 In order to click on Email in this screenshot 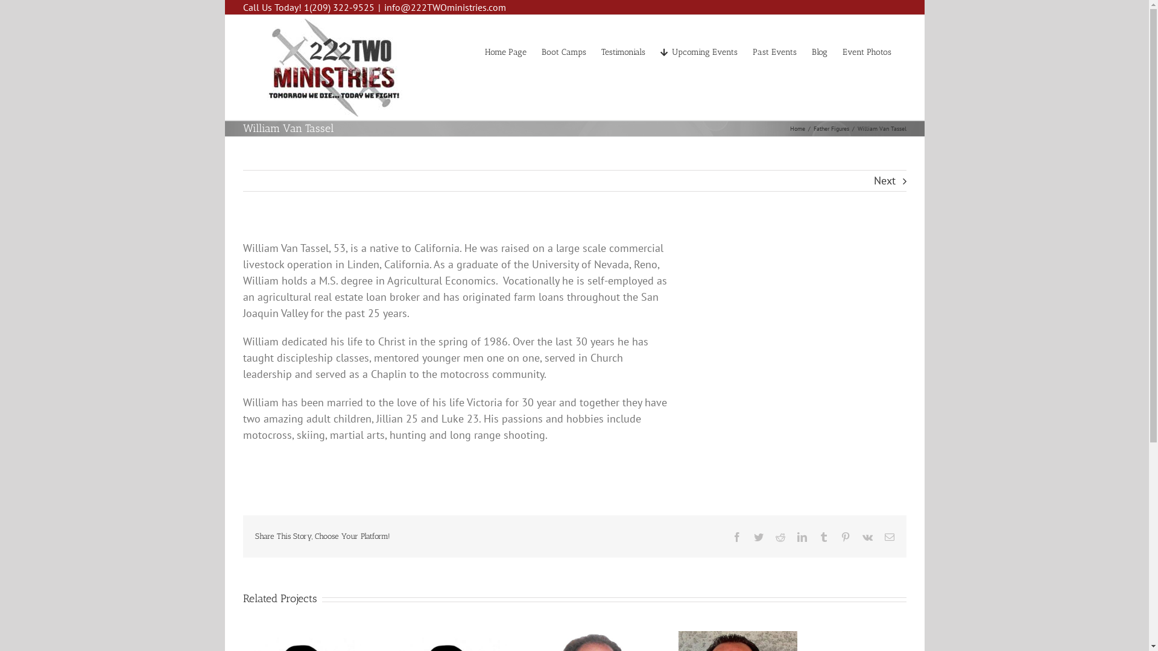, I will do `click(889, 536)`.